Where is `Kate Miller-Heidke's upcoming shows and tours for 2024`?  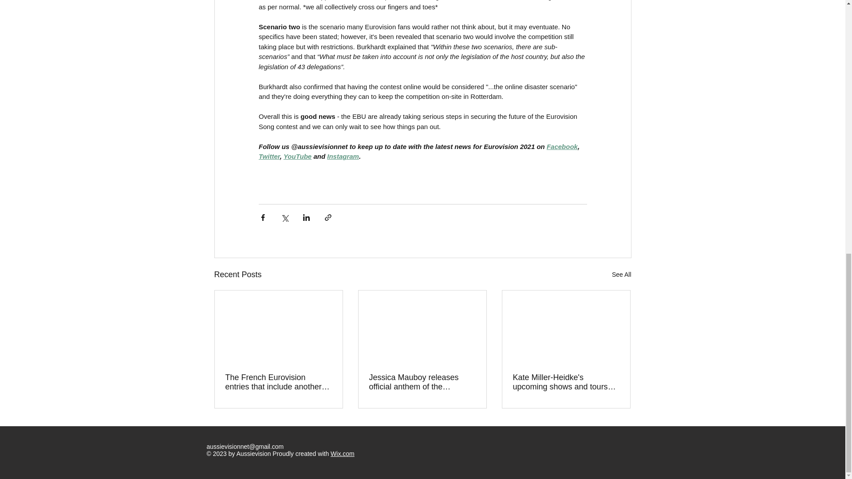 Kate Miller-Heidke's upcoming shows and tours for 2024 is located at coordinates (566, 382).